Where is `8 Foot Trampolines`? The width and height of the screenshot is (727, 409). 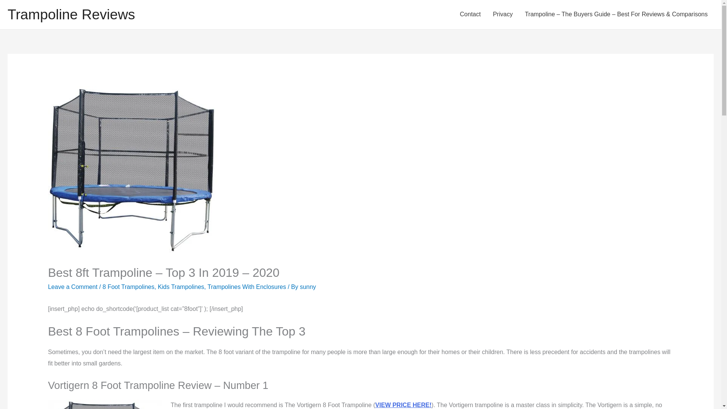 8 Foot Trampolines is located at coordinates (128, 287).